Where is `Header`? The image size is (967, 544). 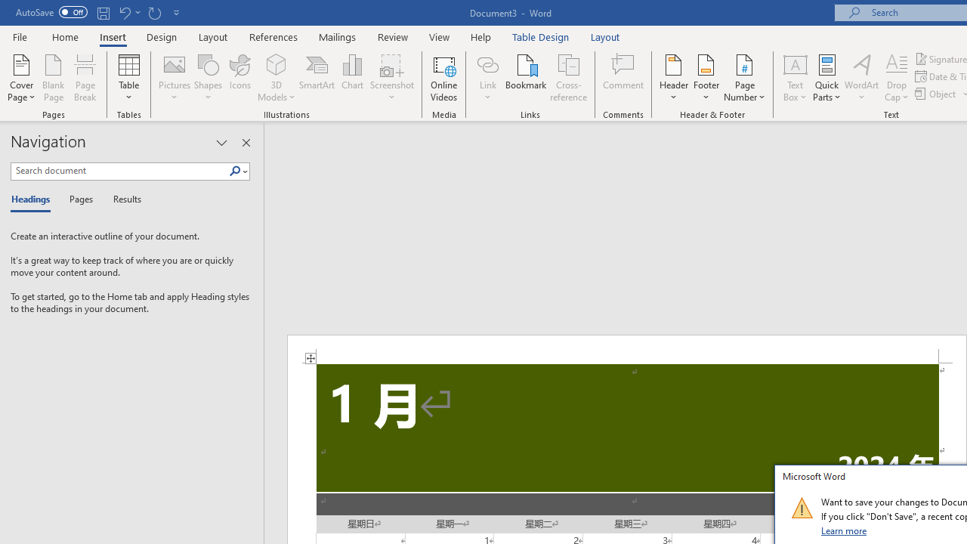
Header is located at coordinates (674, 77).